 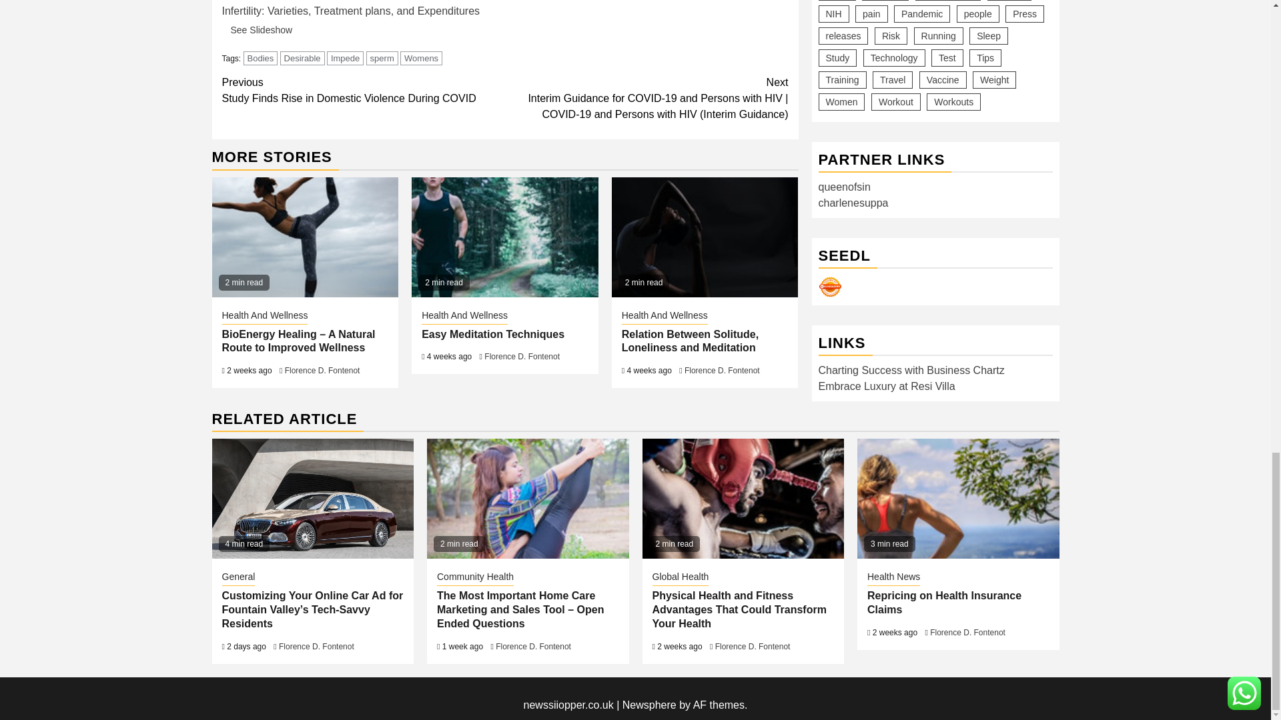 I want to click on Florence D. Fontenot, so click(x=264, y=317).